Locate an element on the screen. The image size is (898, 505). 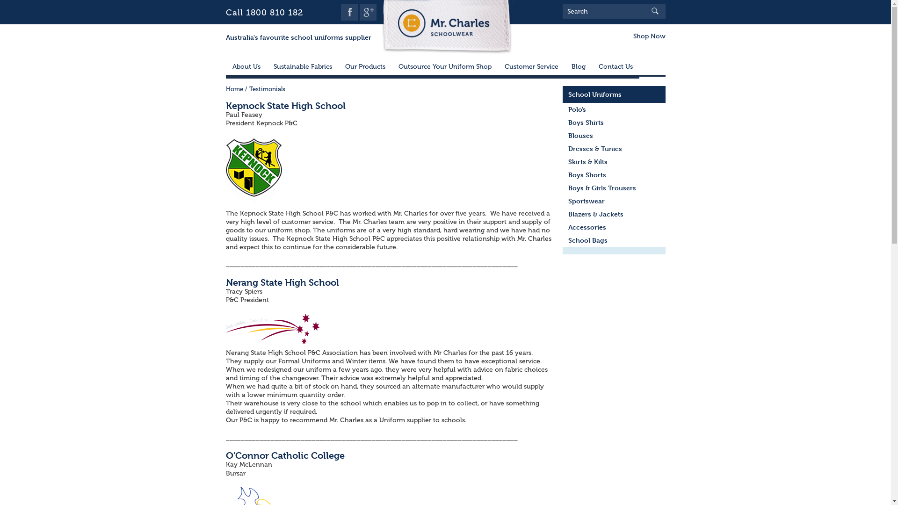
Dresses & Tunics is located at coordinates (614, 149).